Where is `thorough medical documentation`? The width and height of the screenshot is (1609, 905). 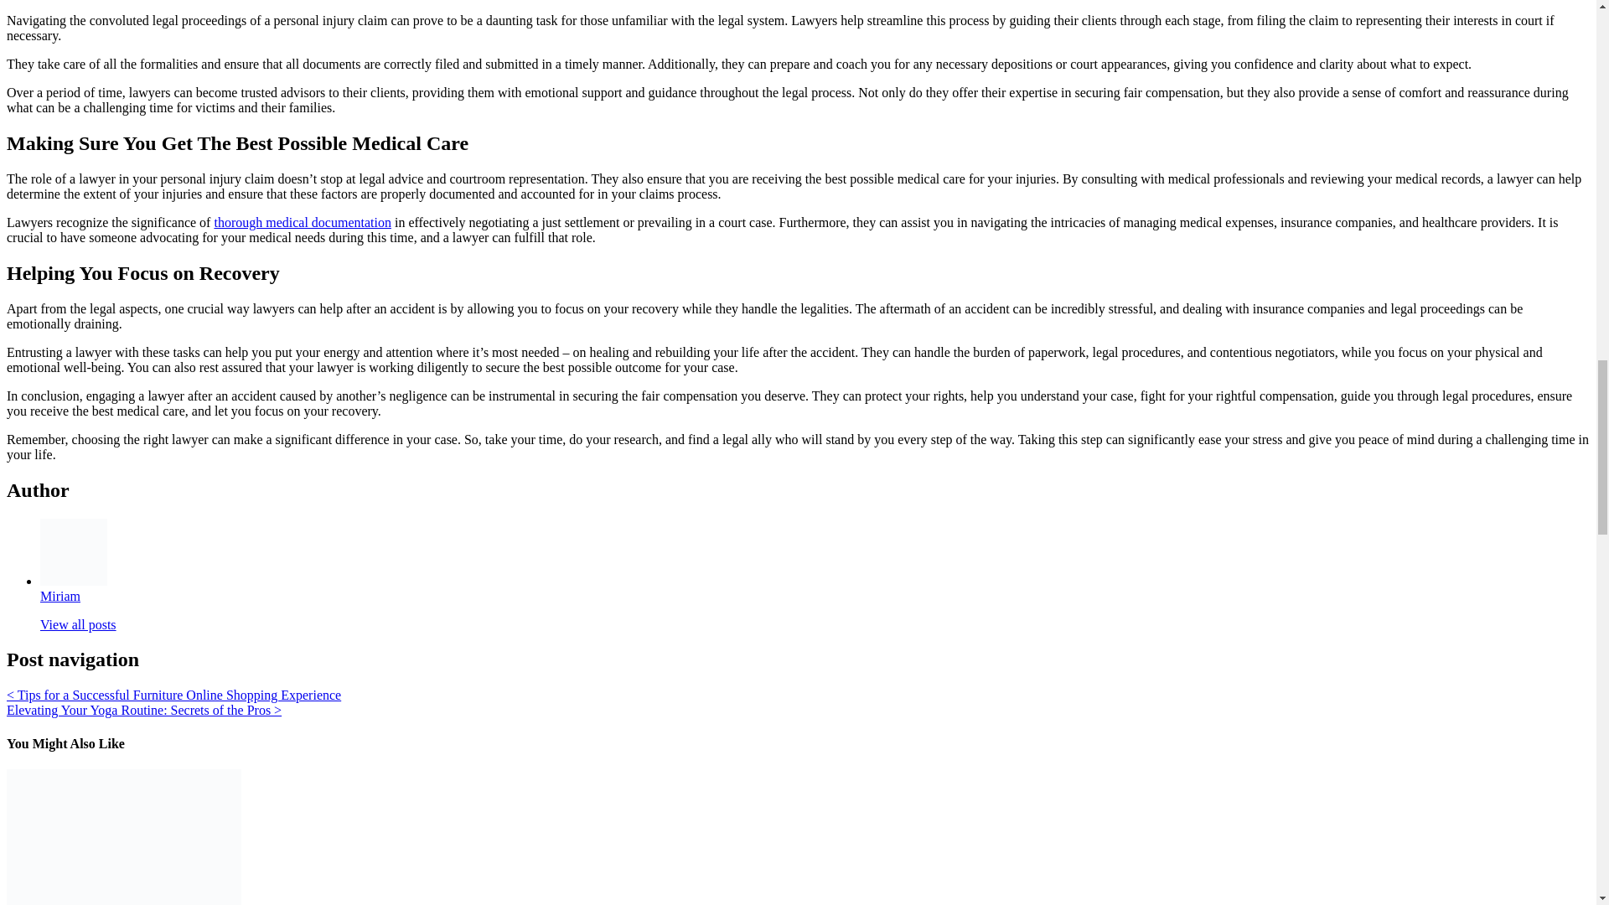 thorough medical documentation is located at coordinates (302, 223).